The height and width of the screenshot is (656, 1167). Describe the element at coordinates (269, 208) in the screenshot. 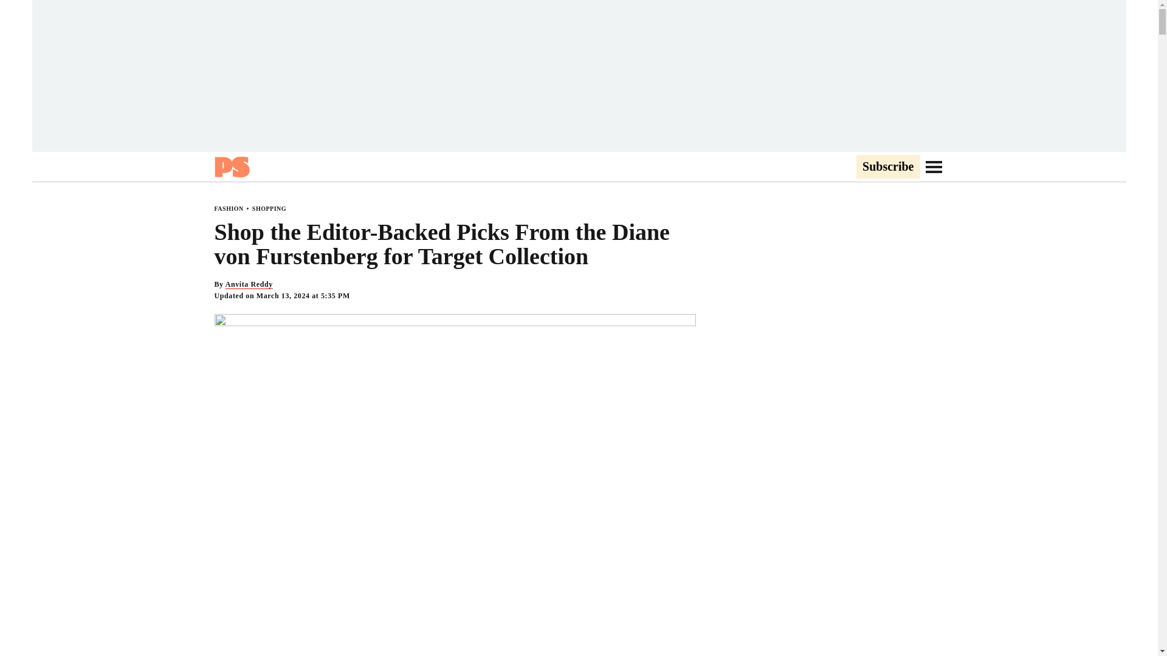

I see `SHOPPING` at that location.